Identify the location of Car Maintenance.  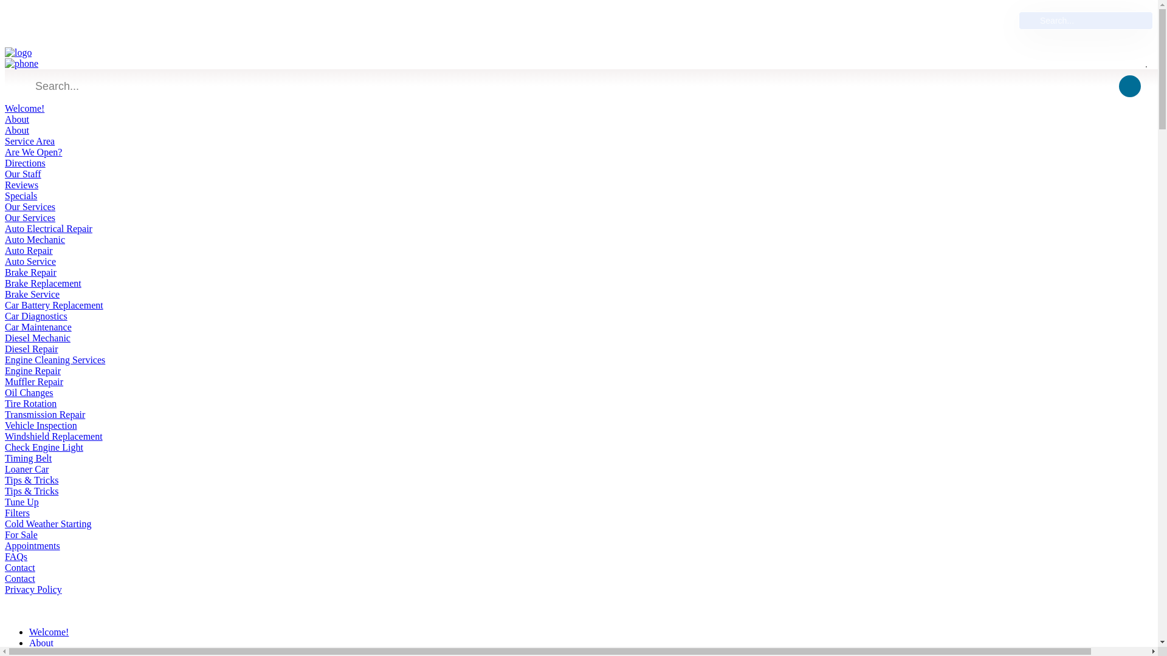
(38, 327).